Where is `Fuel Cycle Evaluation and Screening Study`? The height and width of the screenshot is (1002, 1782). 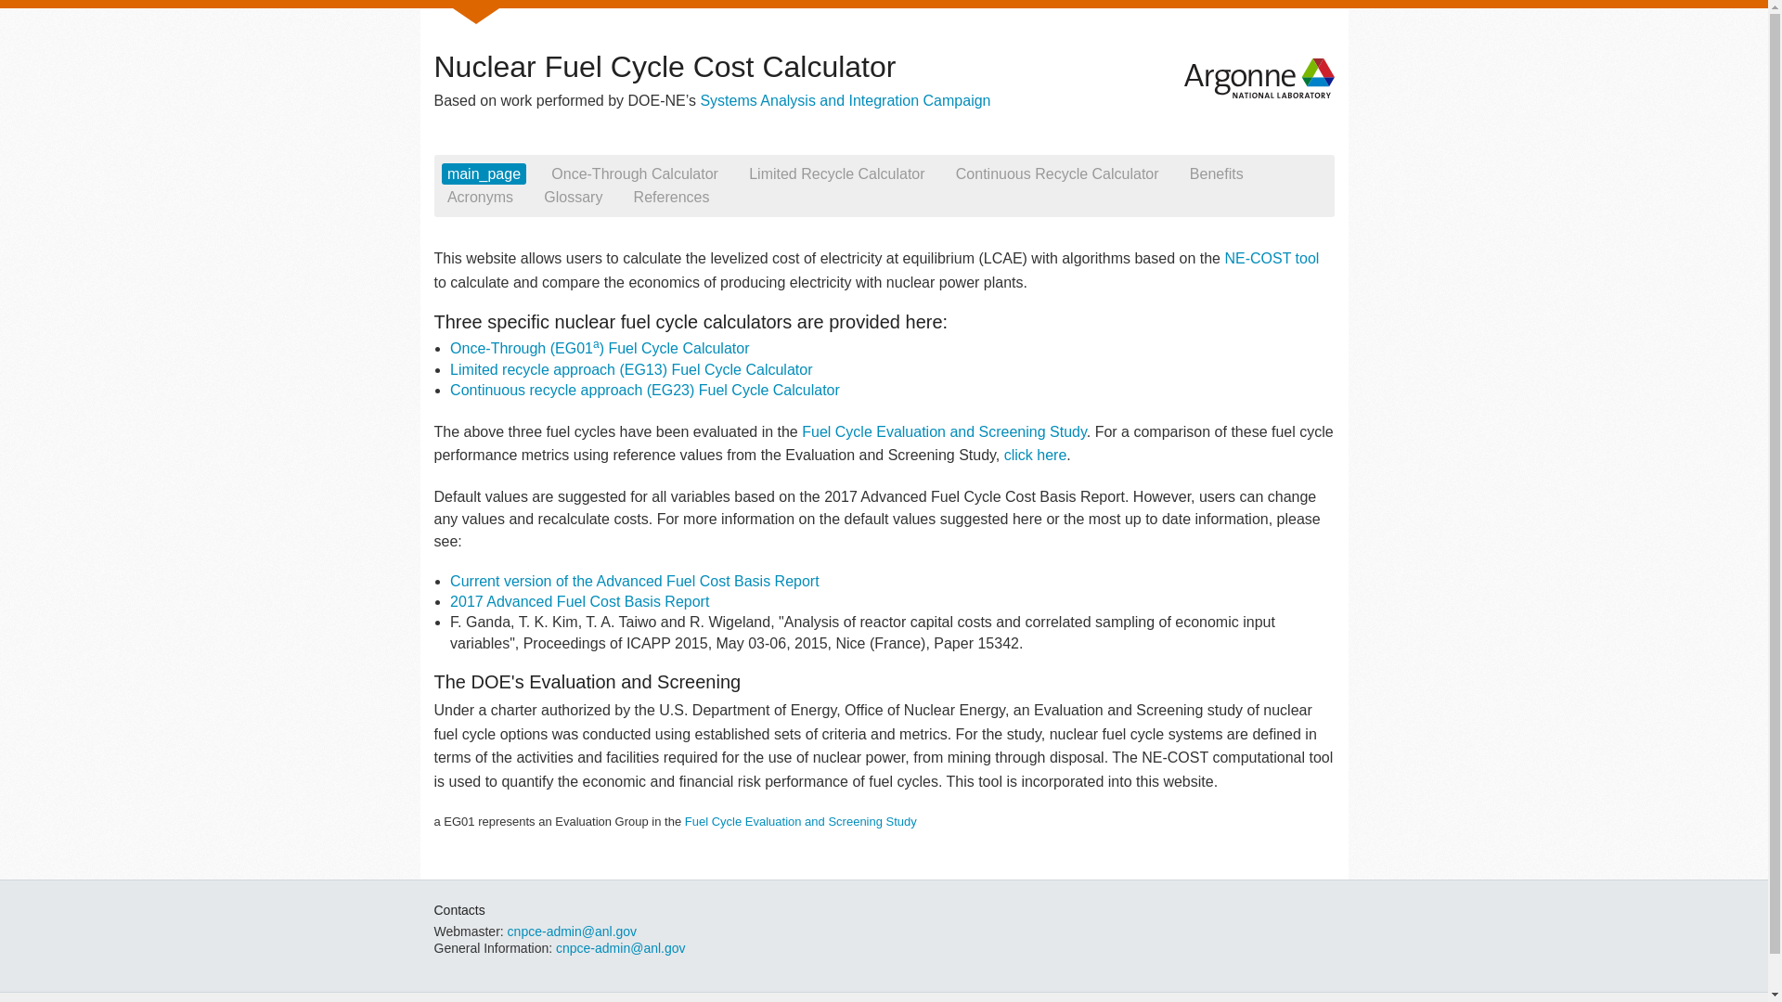 Fuel Cycle Evaluation and Screening Study is located at coordinates (800, 822).